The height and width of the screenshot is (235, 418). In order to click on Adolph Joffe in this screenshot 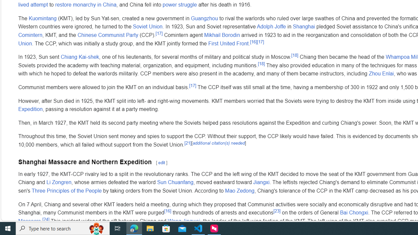, I will do `click(271, 26)`.